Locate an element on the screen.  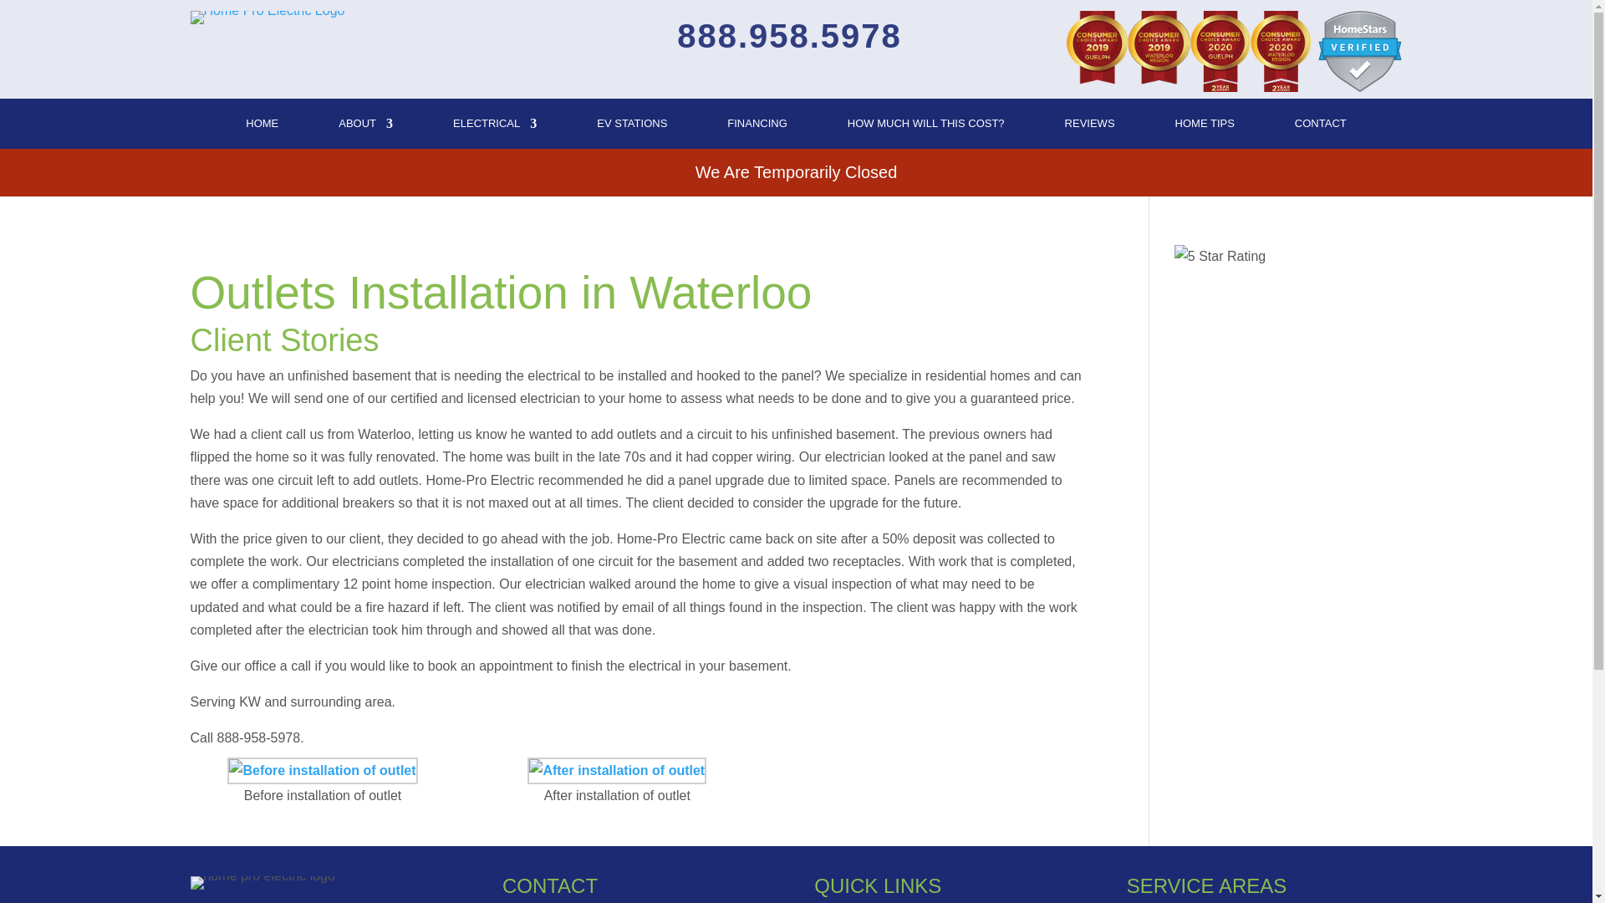
ELECTRICAL is located at coordinates (494, 127).